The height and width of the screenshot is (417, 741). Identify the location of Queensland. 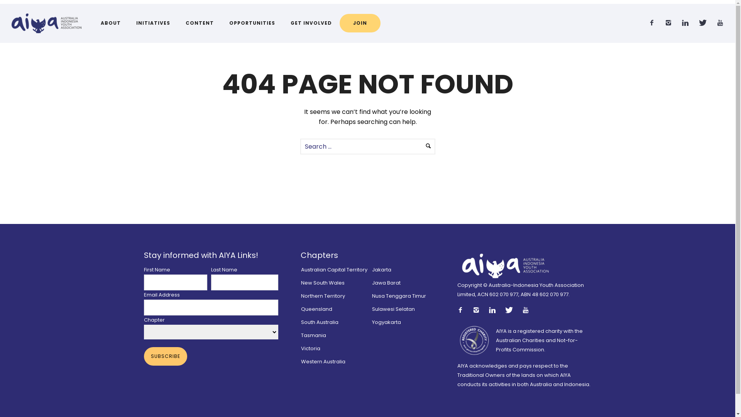
(316, 309).